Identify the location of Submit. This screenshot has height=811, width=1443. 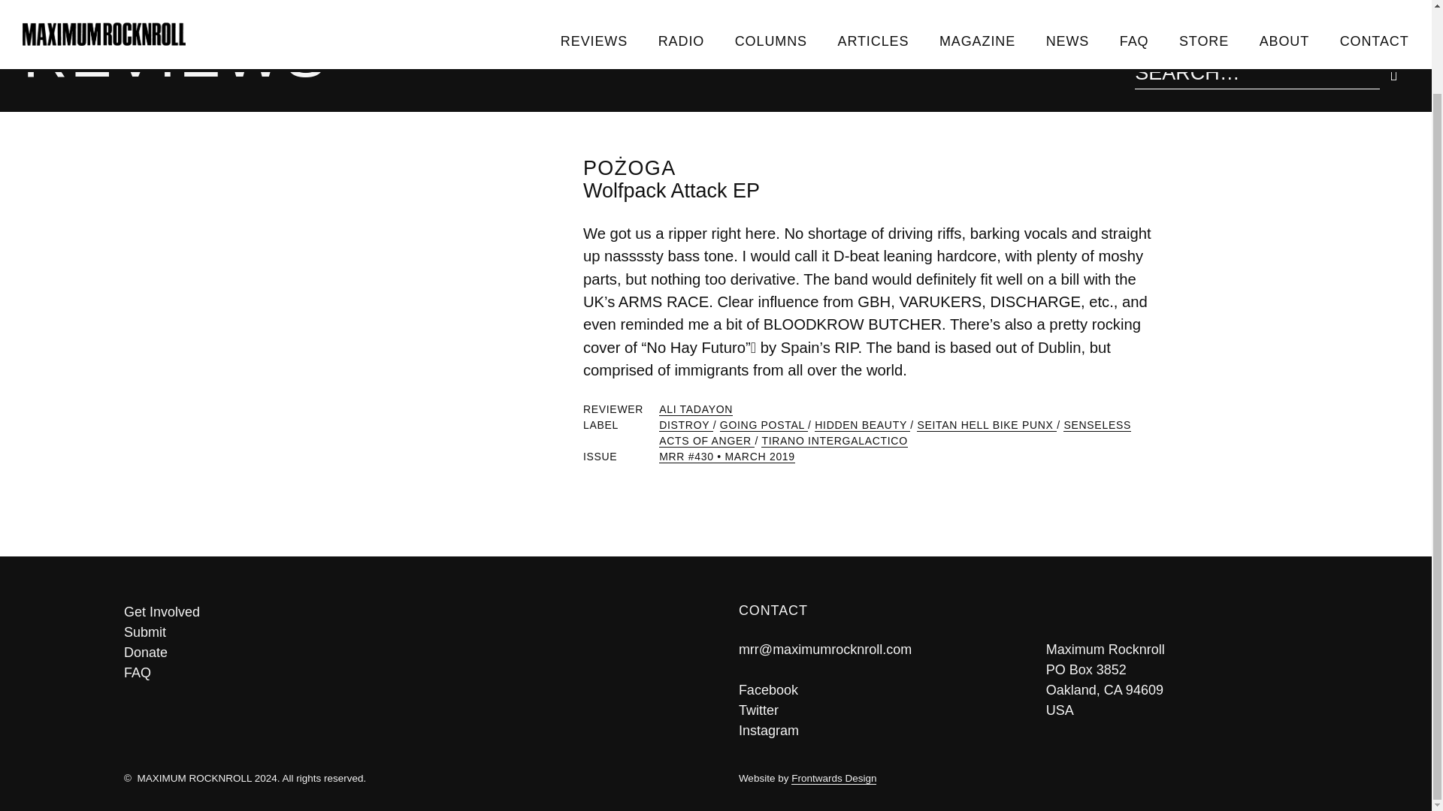
(408, 632).